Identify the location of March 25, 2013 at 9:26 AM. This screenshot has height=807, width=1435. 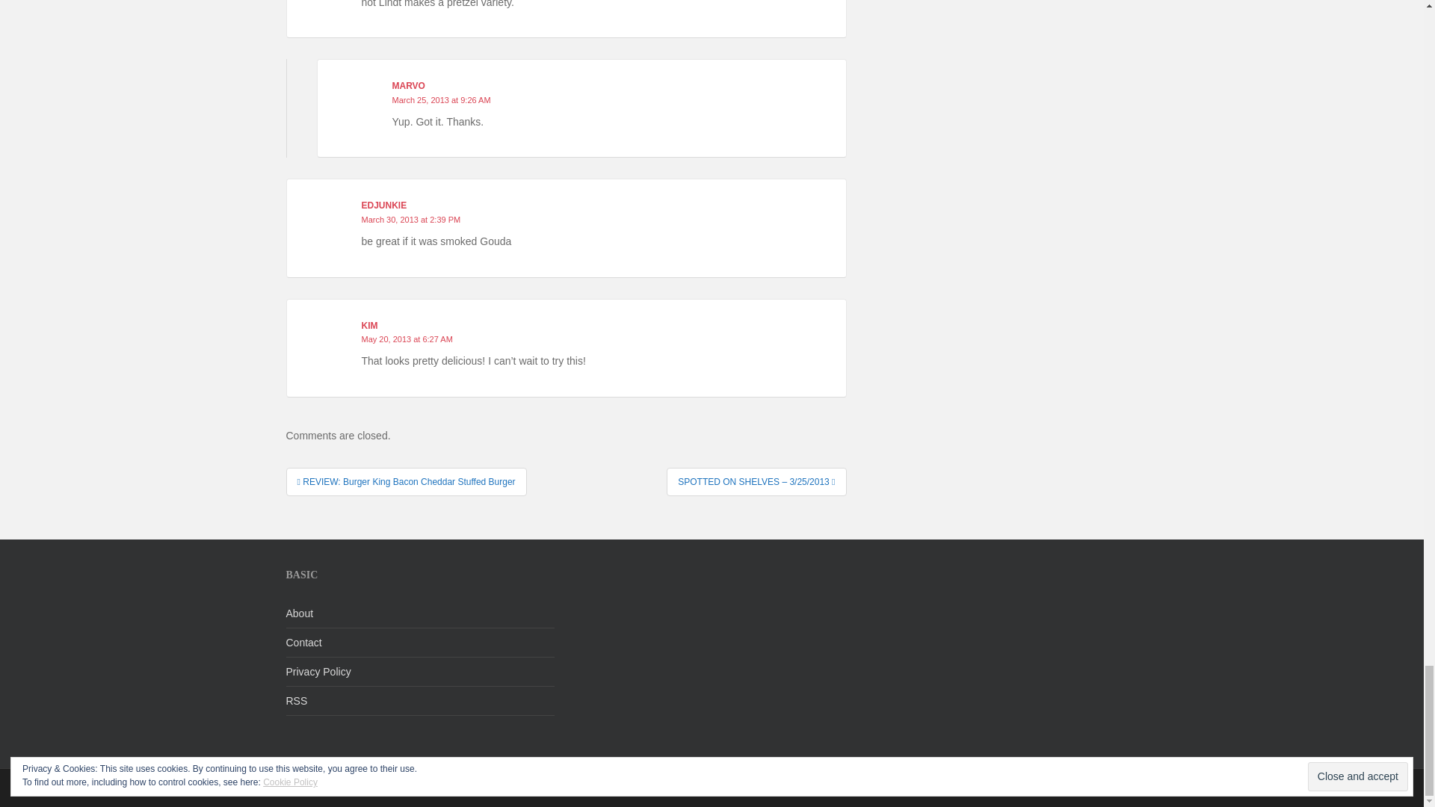
(441, 100).